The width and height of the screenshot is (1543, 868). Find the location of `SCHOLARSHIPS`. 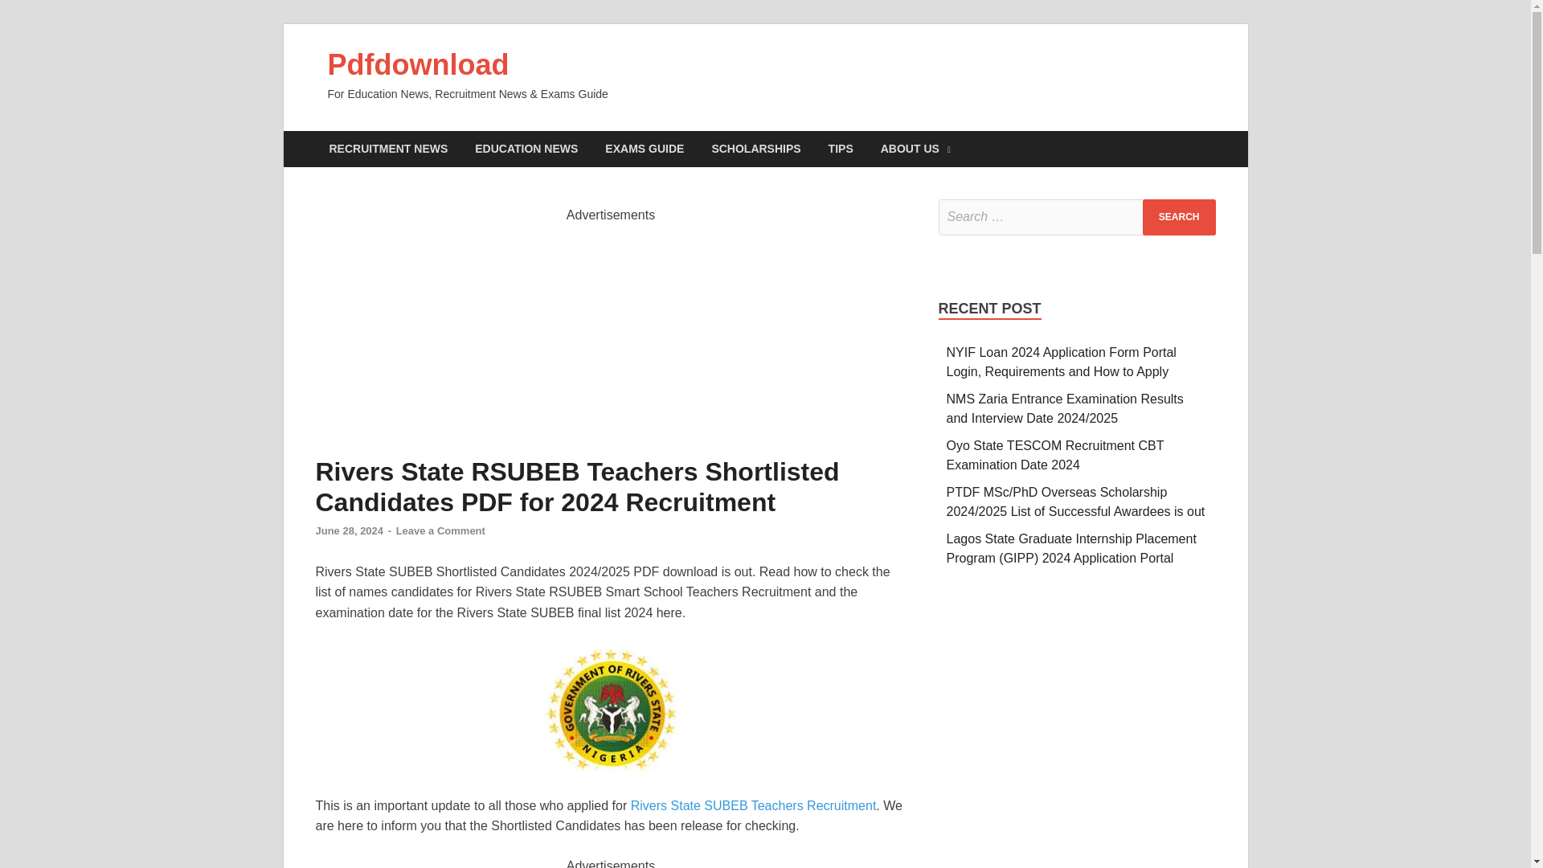

SCHOLARSHIPS is located at coordinates (755, 149).